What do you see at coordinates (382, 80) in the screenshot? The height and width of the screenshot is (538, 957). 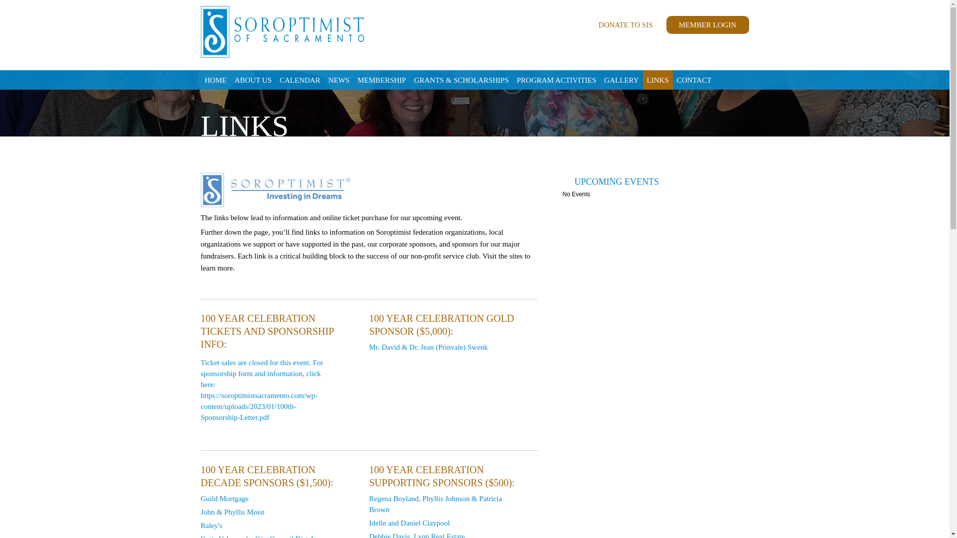 I see `MEMBERSHIP` at bounding box center [382, 80].